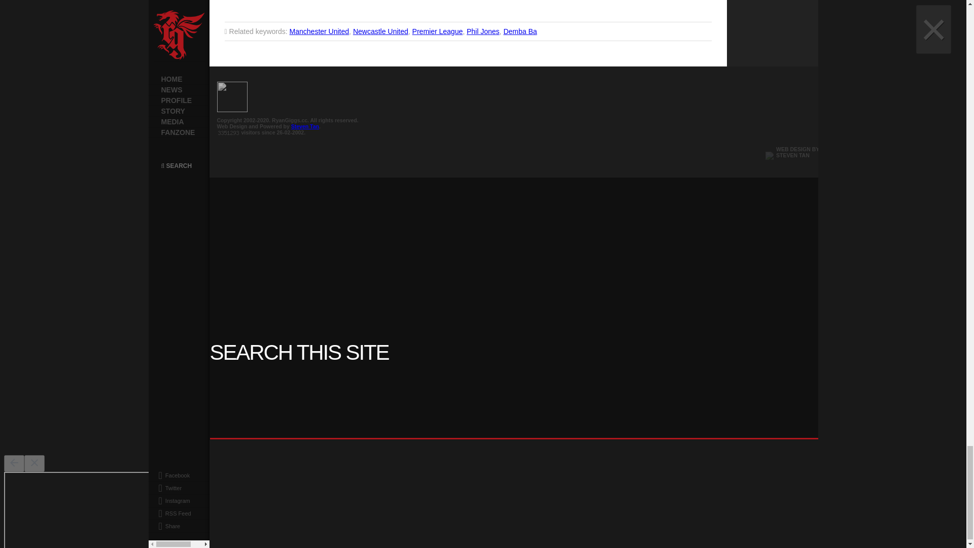  Describe the element at coordinates (320, 31) in the screenshot. I see `Manchester United` at that location.